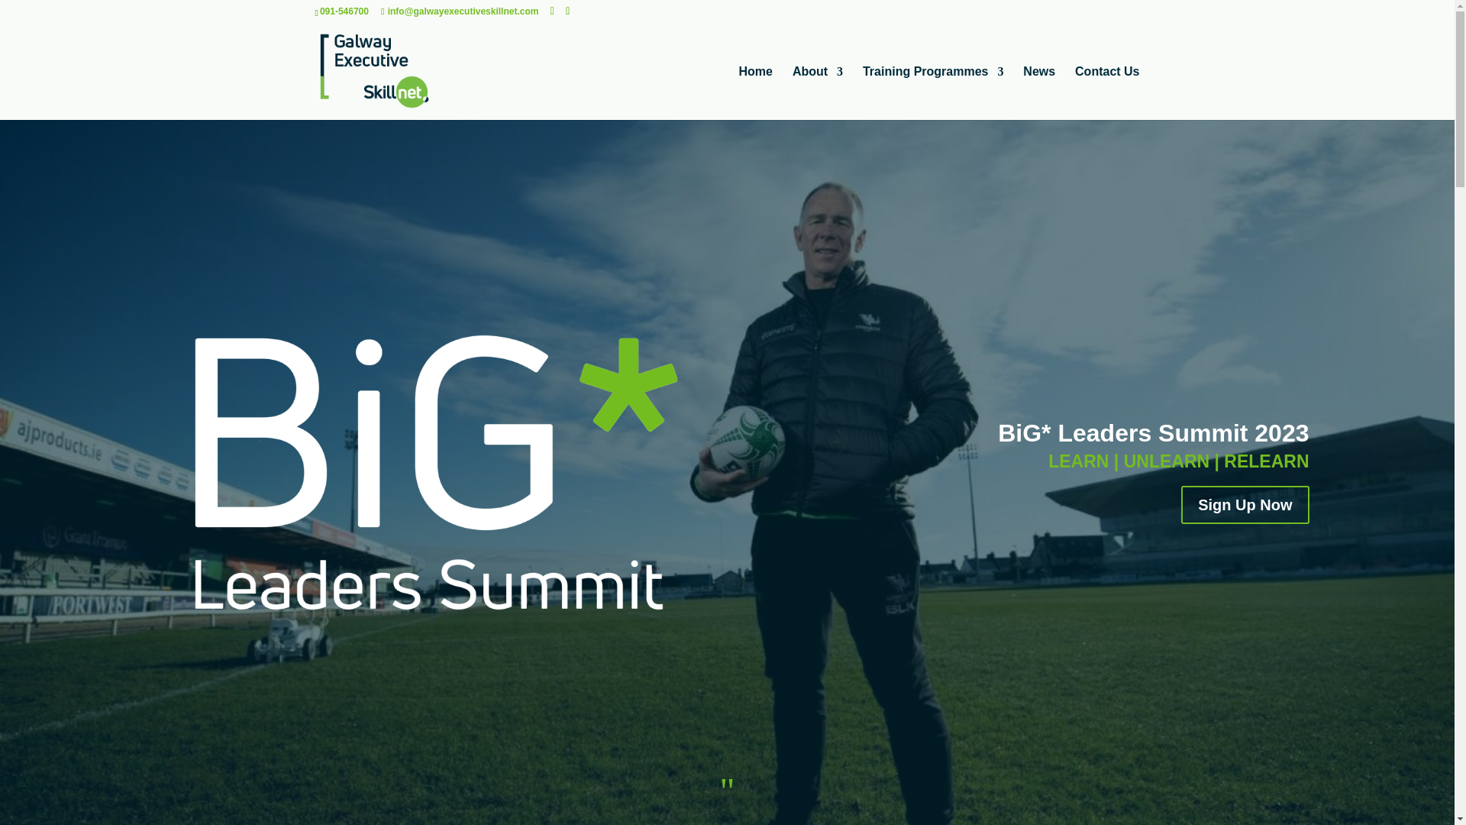 The width and height of the screenshot is (1466, 825). Describe the element at coordinates (933, 93) in the screenshot. I see `Training Programmes` at that location.